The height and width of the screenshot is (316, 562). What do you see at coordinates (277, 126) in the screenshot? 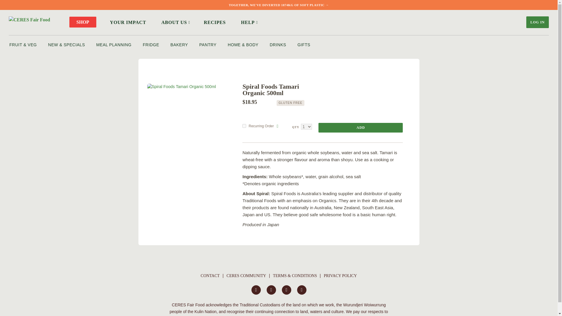
I see `more info` at bounding box center [277, 126].